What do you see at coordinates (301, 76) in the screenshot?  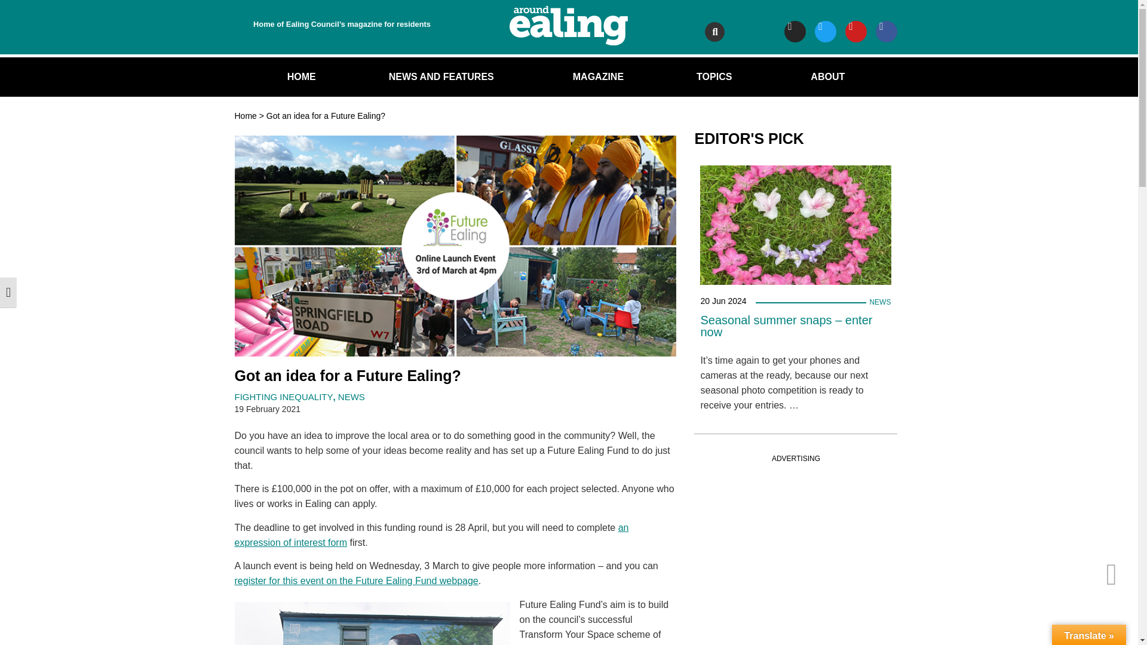 I see `HOME` at bounding box center [301, 76].